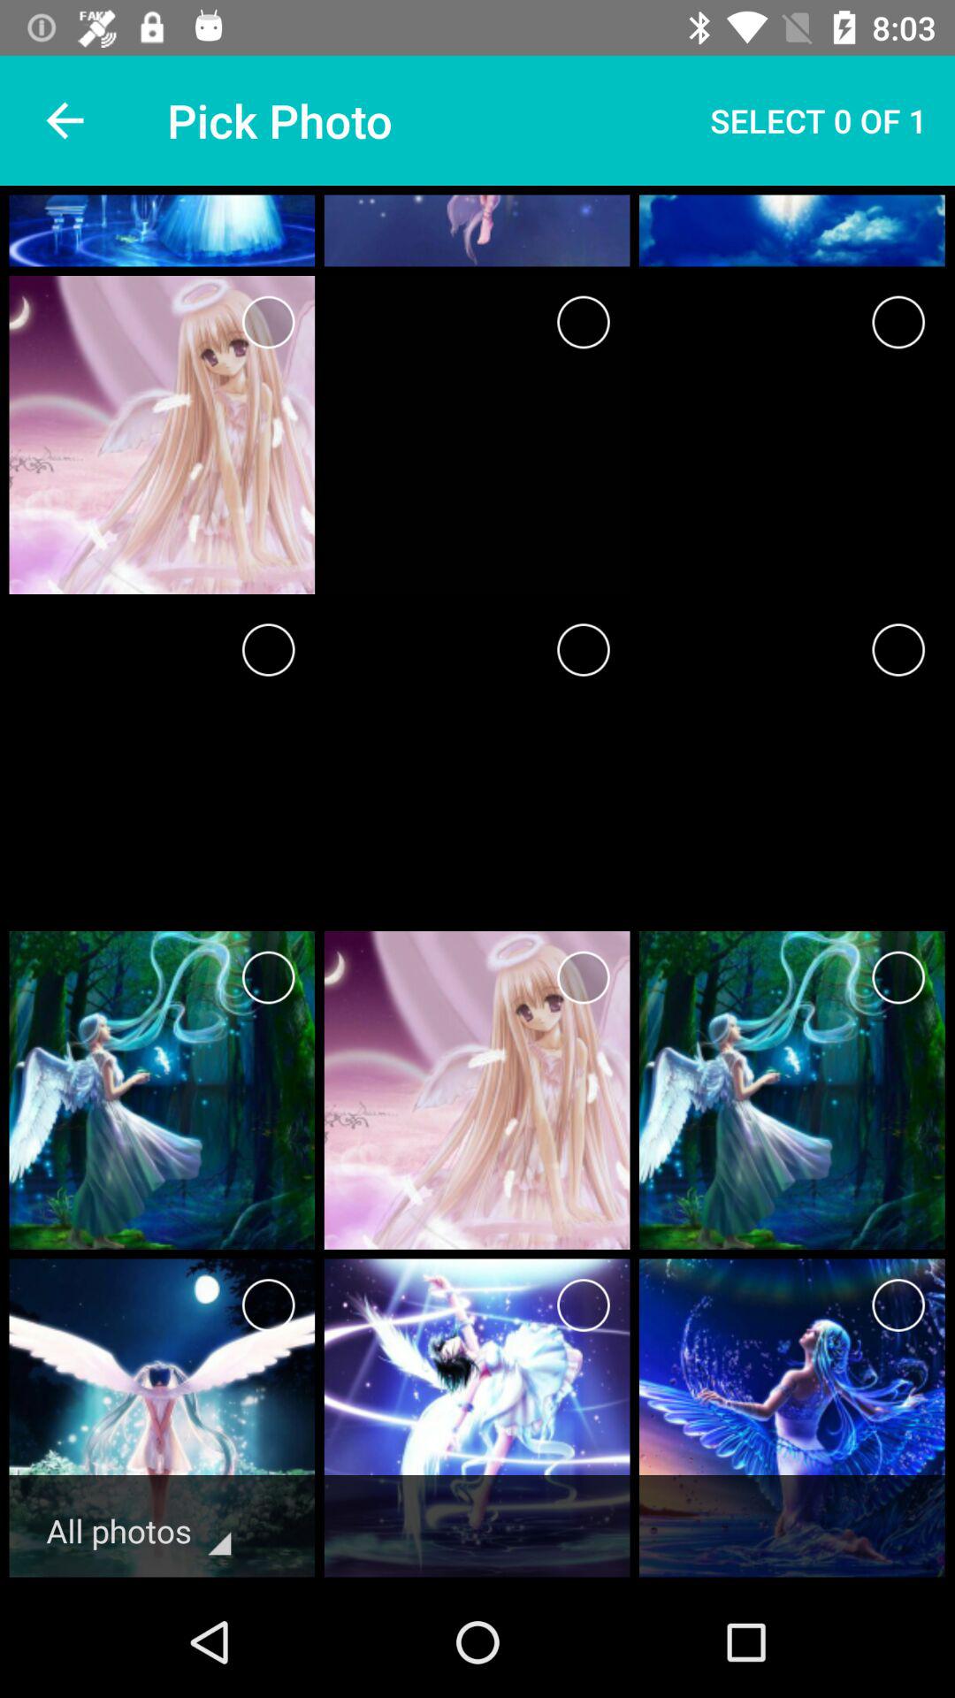  What do you see at coordinates (269, 322) in the screenshot?
I see `select option` at bounding box center [269, 322].